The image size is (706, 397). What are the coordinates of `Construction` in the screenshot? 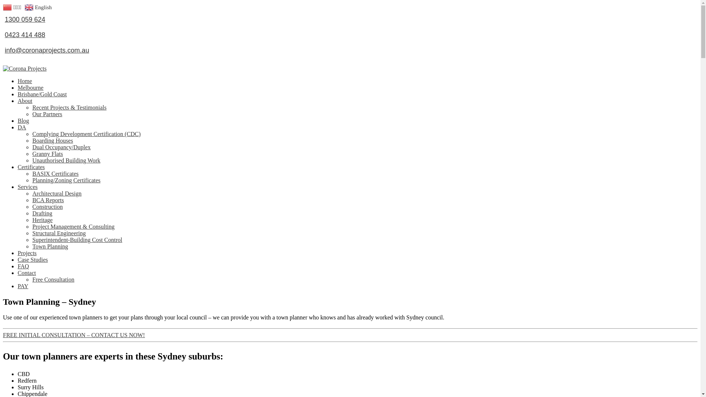 It's located at (48, 201).